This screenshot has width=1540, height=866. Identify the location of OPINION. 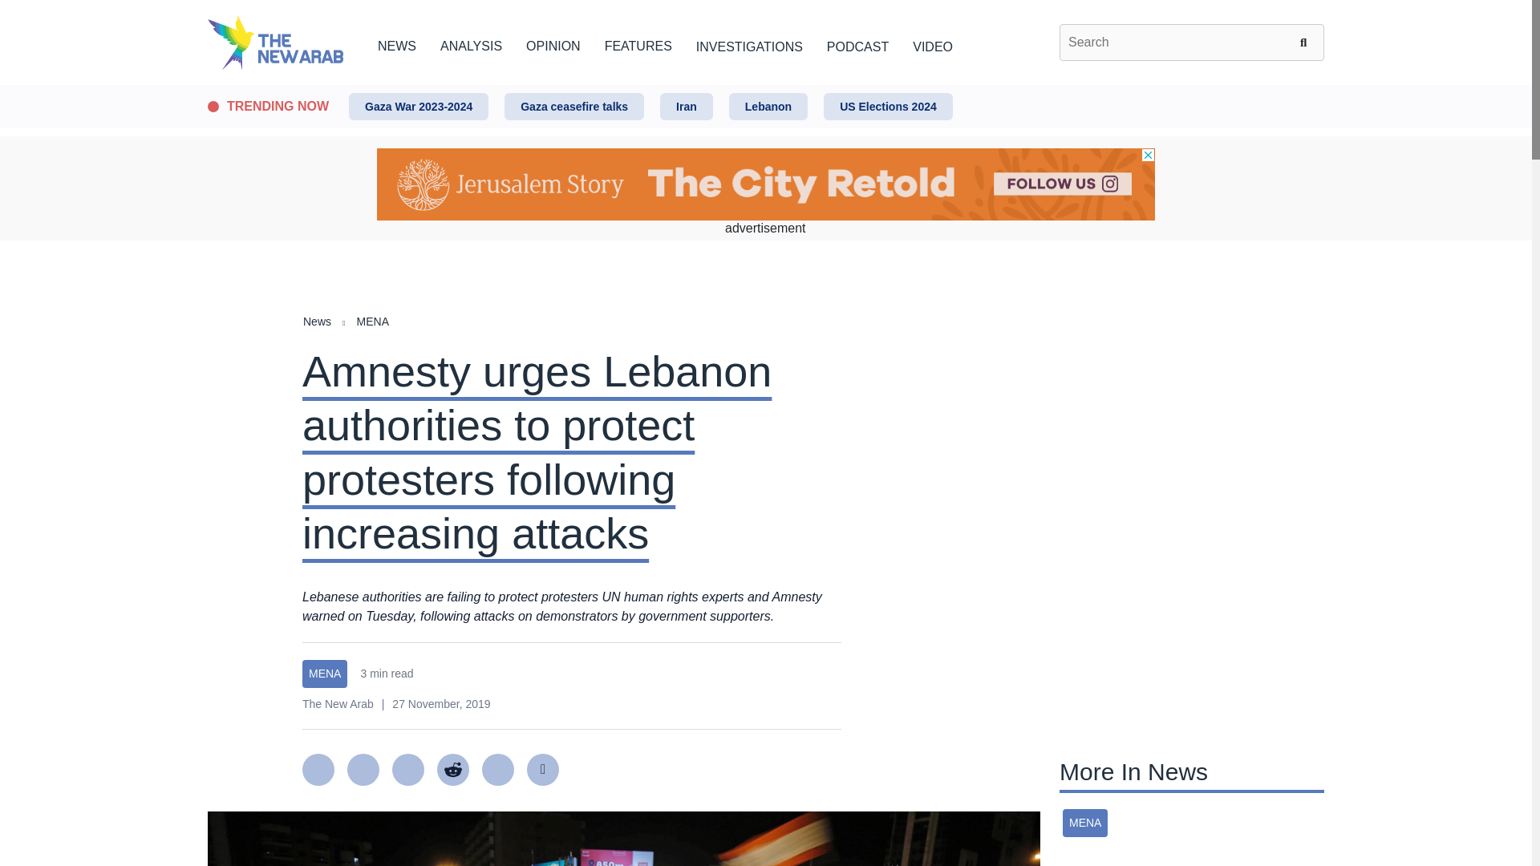
(553, 43).